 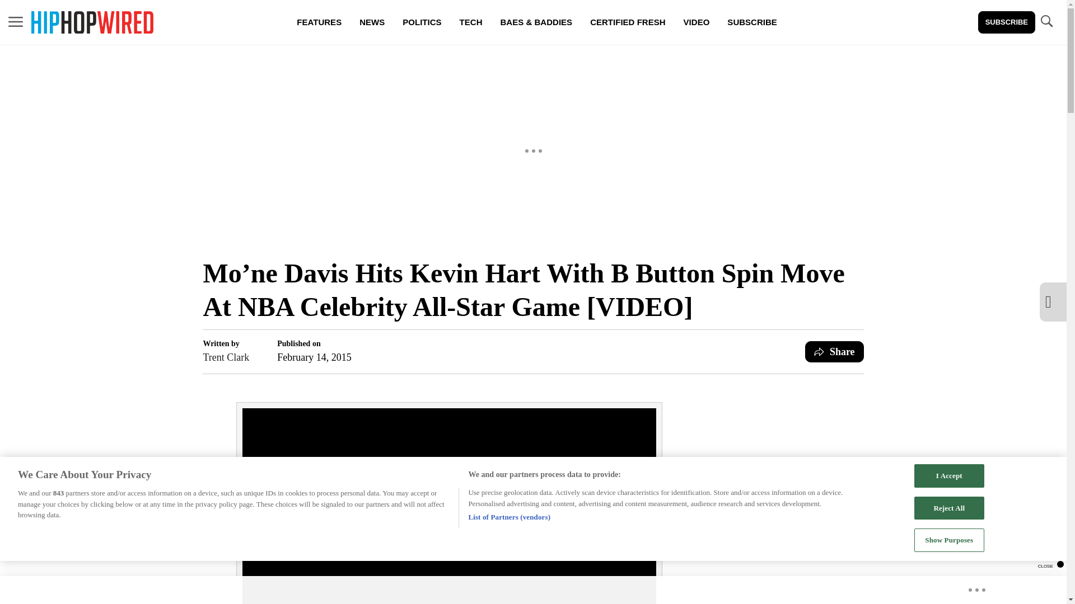 I want to click on TOGGLE SEARCH, so click(x=1046, y=21).